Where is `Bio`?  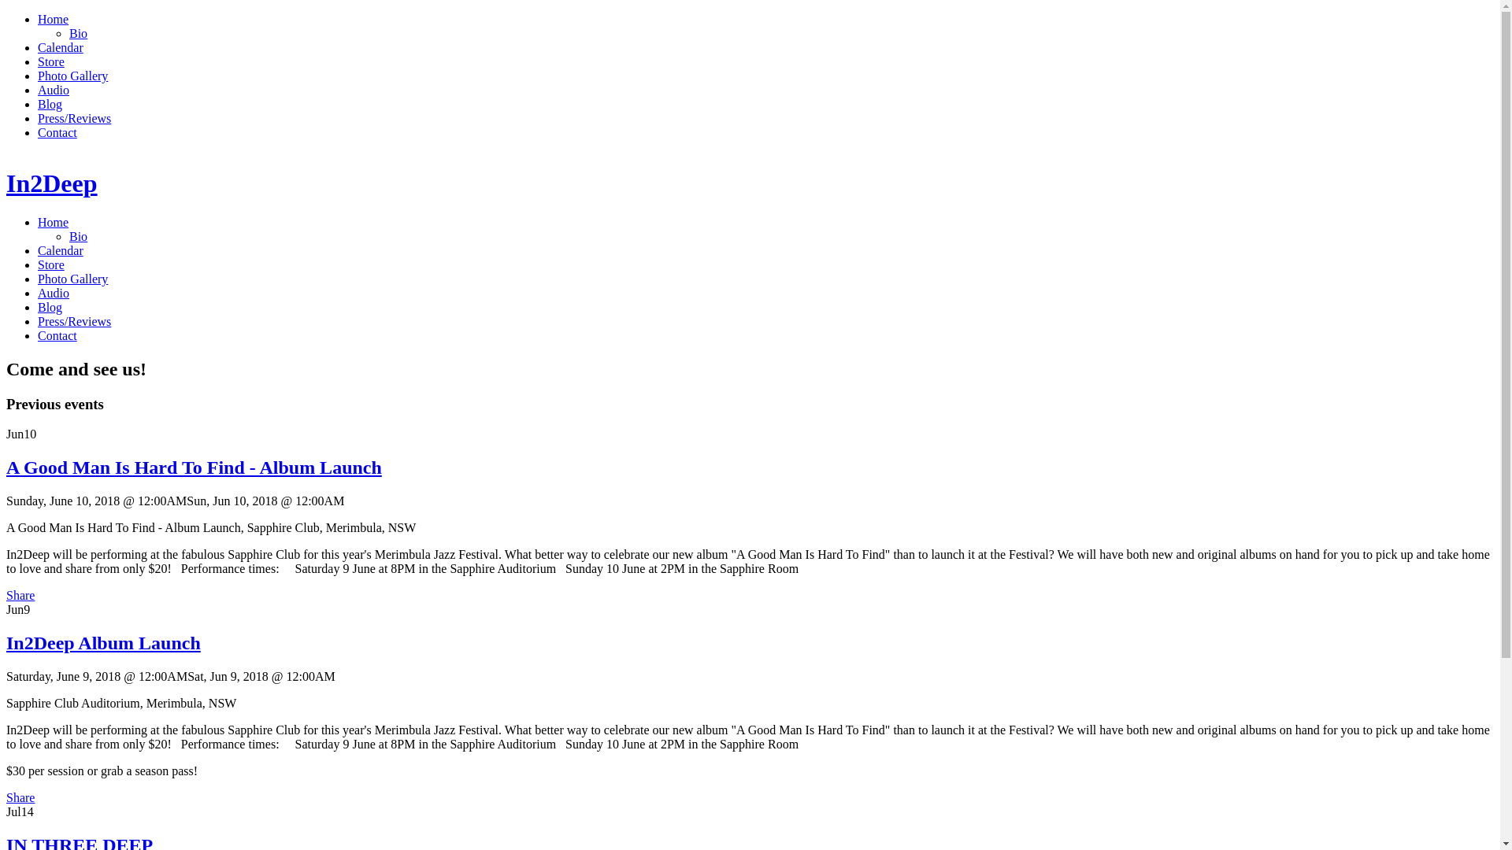
Bio is located at coordinates (79, 33).